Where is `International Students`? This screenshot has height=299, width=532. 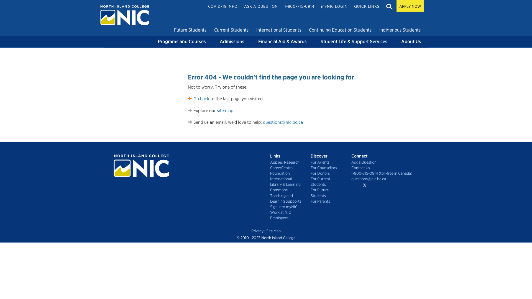 International Students is located at coordinates (279, 30).